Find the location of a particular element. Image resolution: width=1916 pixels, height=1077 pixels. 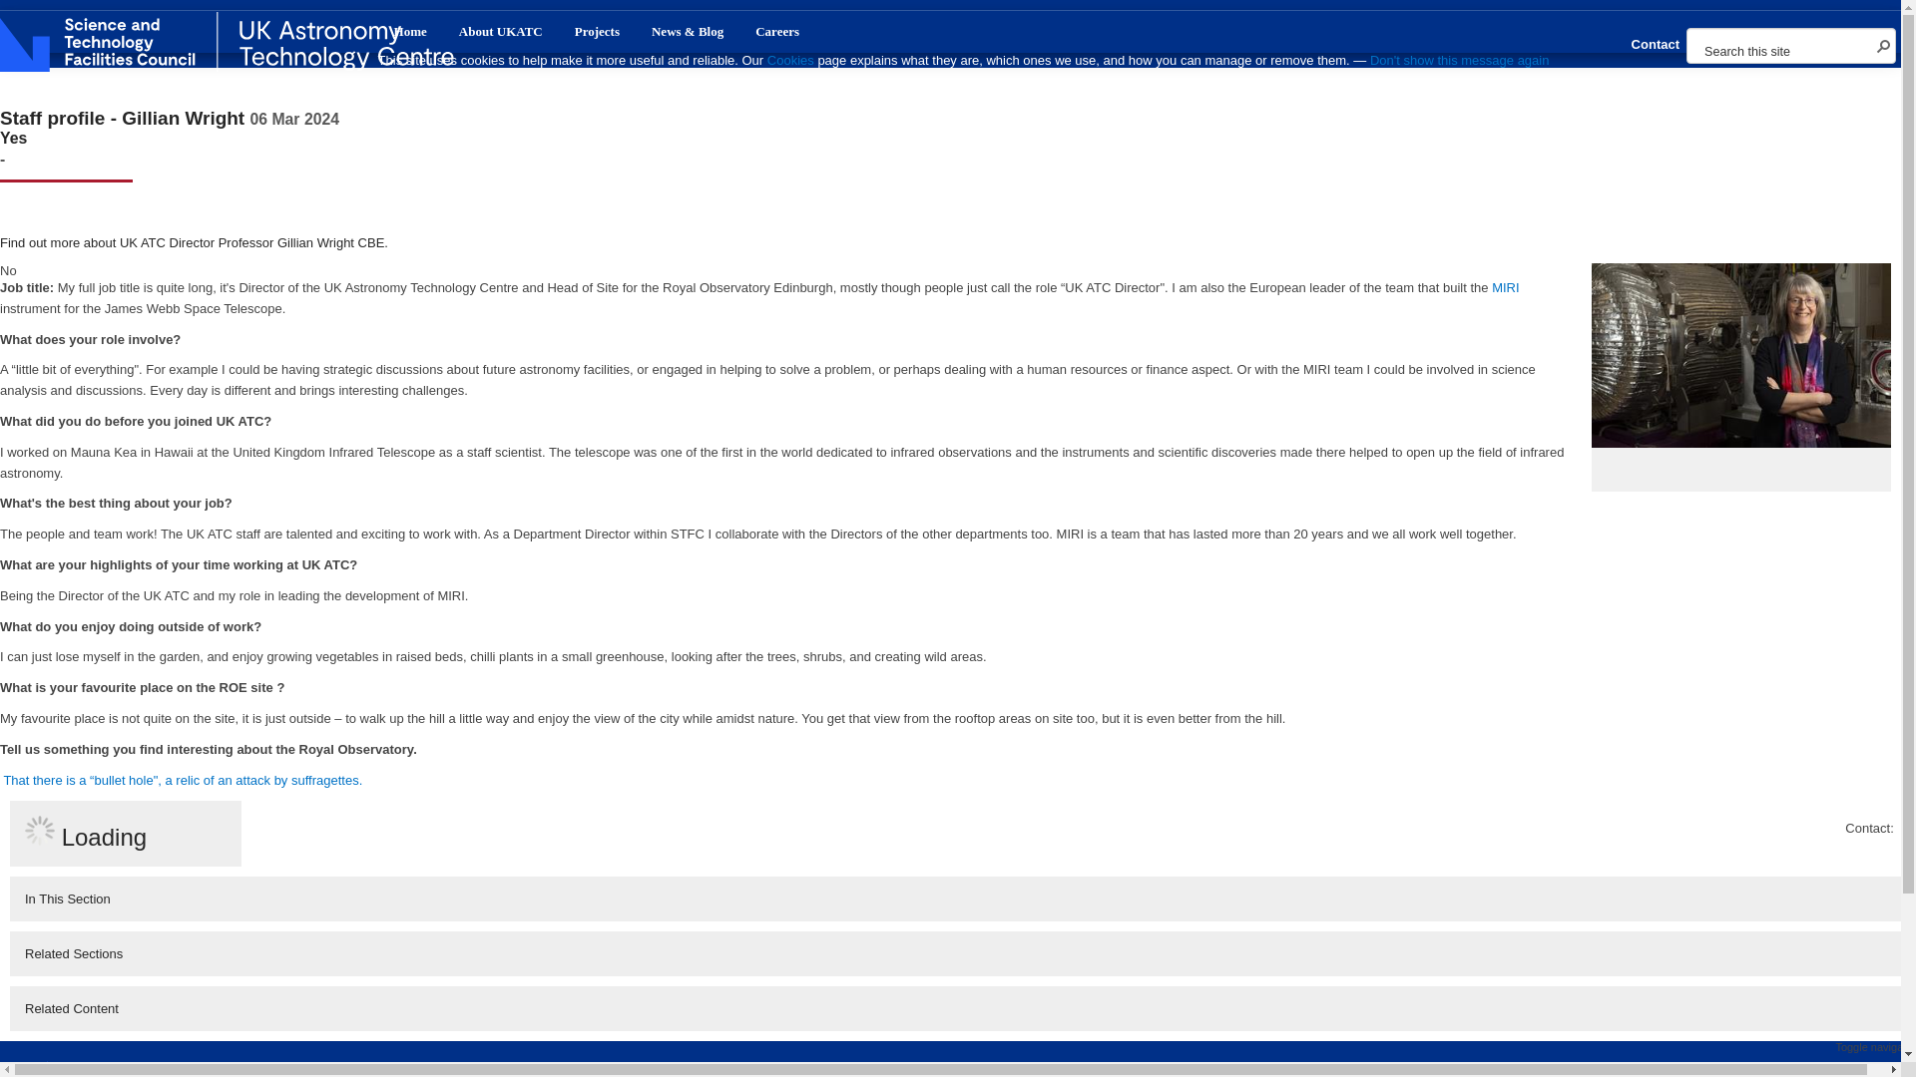

Cookies is located at coordinates (792, 60).